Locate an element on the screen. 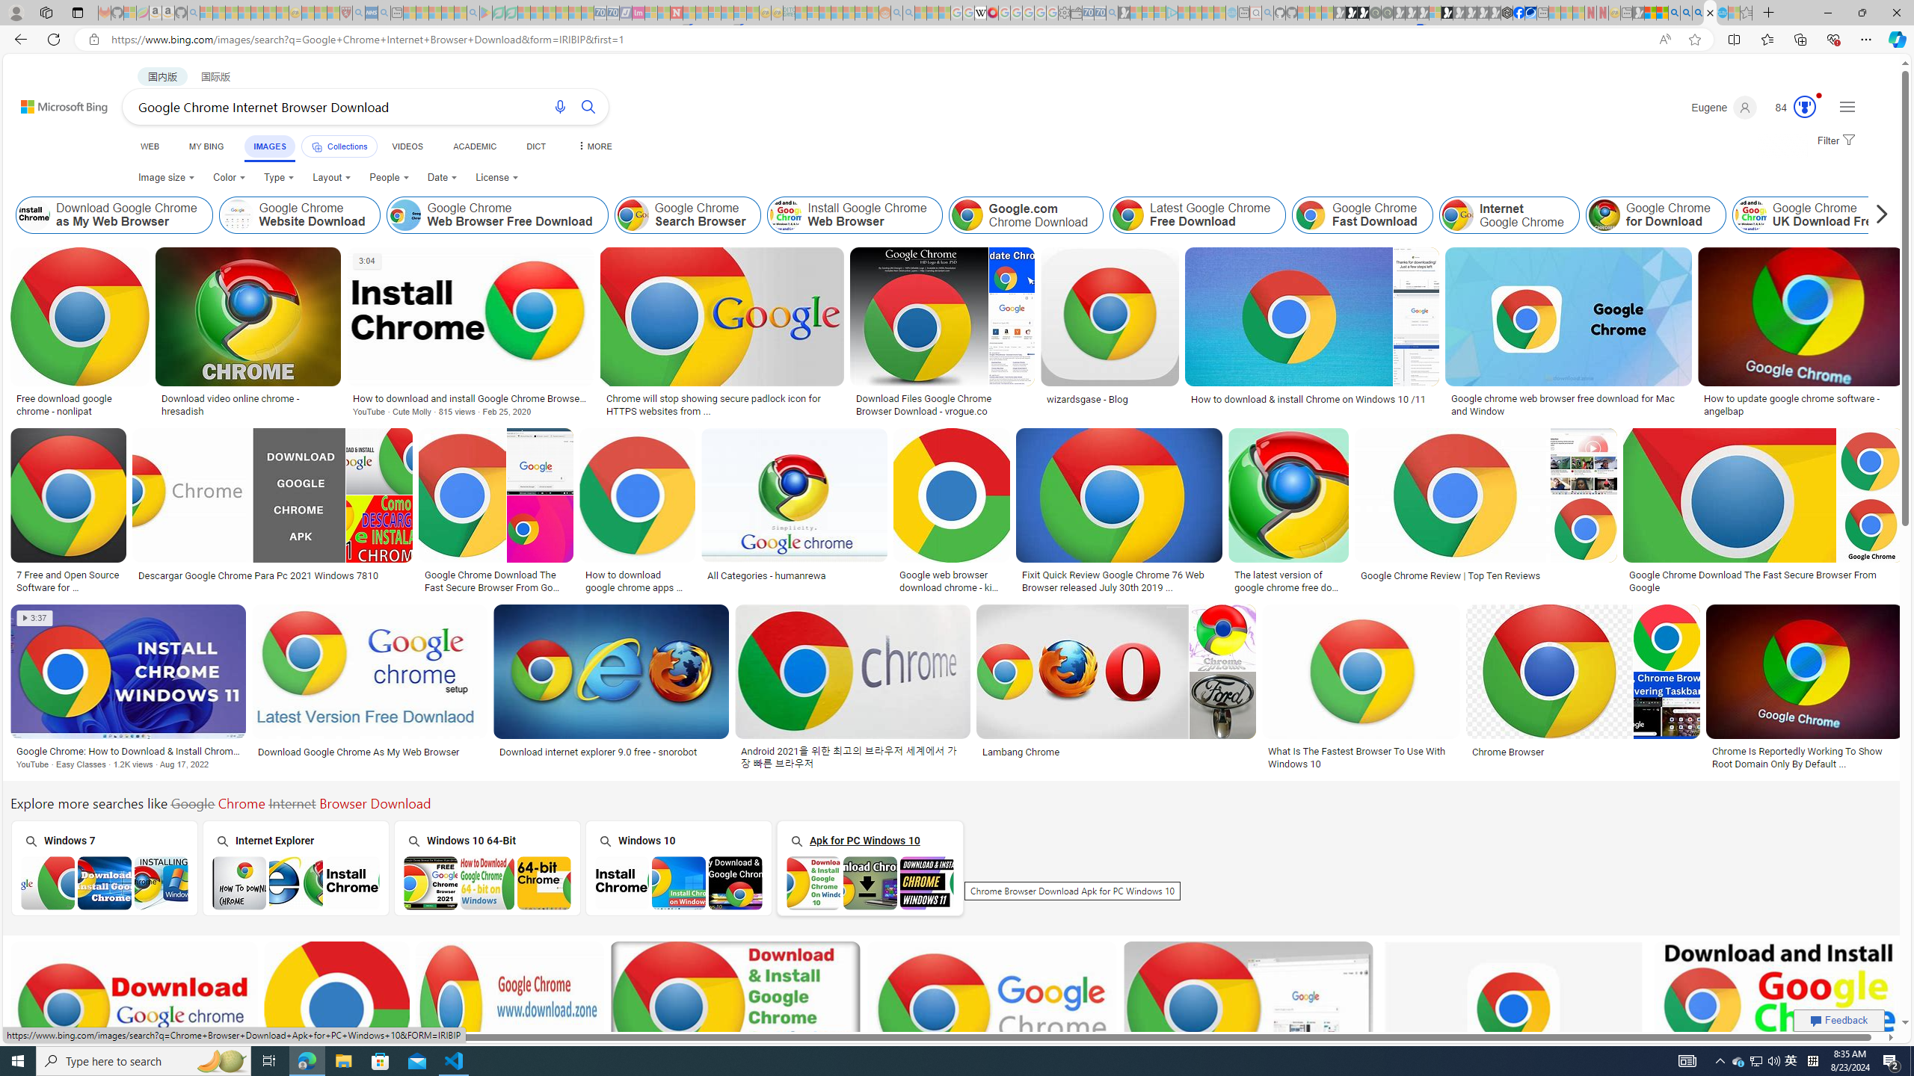 Image resolution: width=1914 pixels, height=1076 pixels. Eugene is located at coordinates (1724, 108).